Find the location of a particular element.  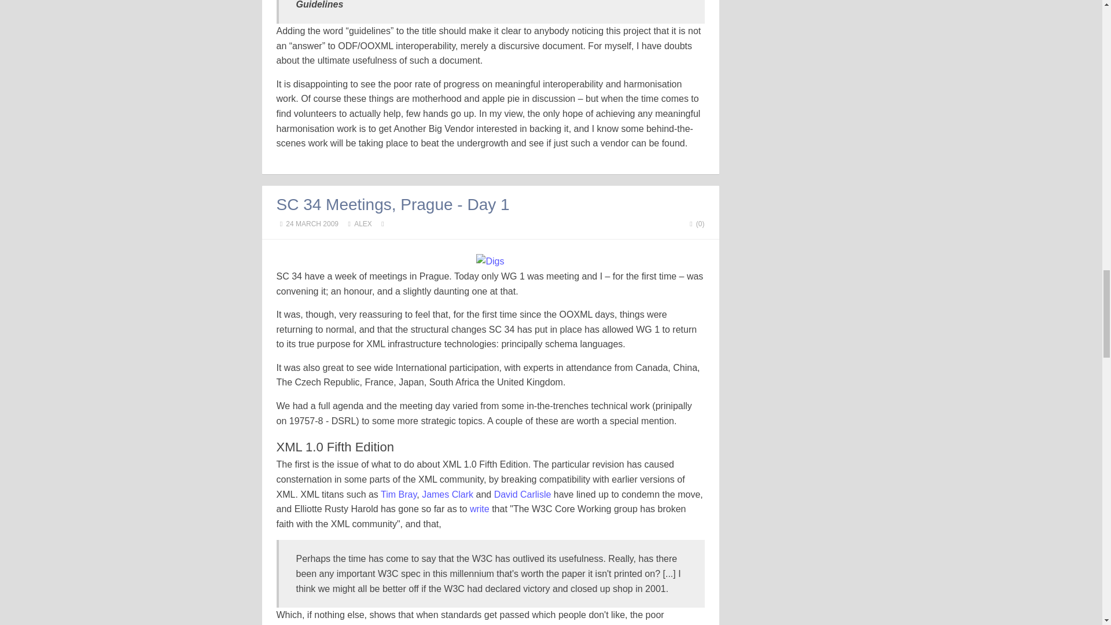

Digs by alexbrn, on Flickr is located at coordinates (490, 261).